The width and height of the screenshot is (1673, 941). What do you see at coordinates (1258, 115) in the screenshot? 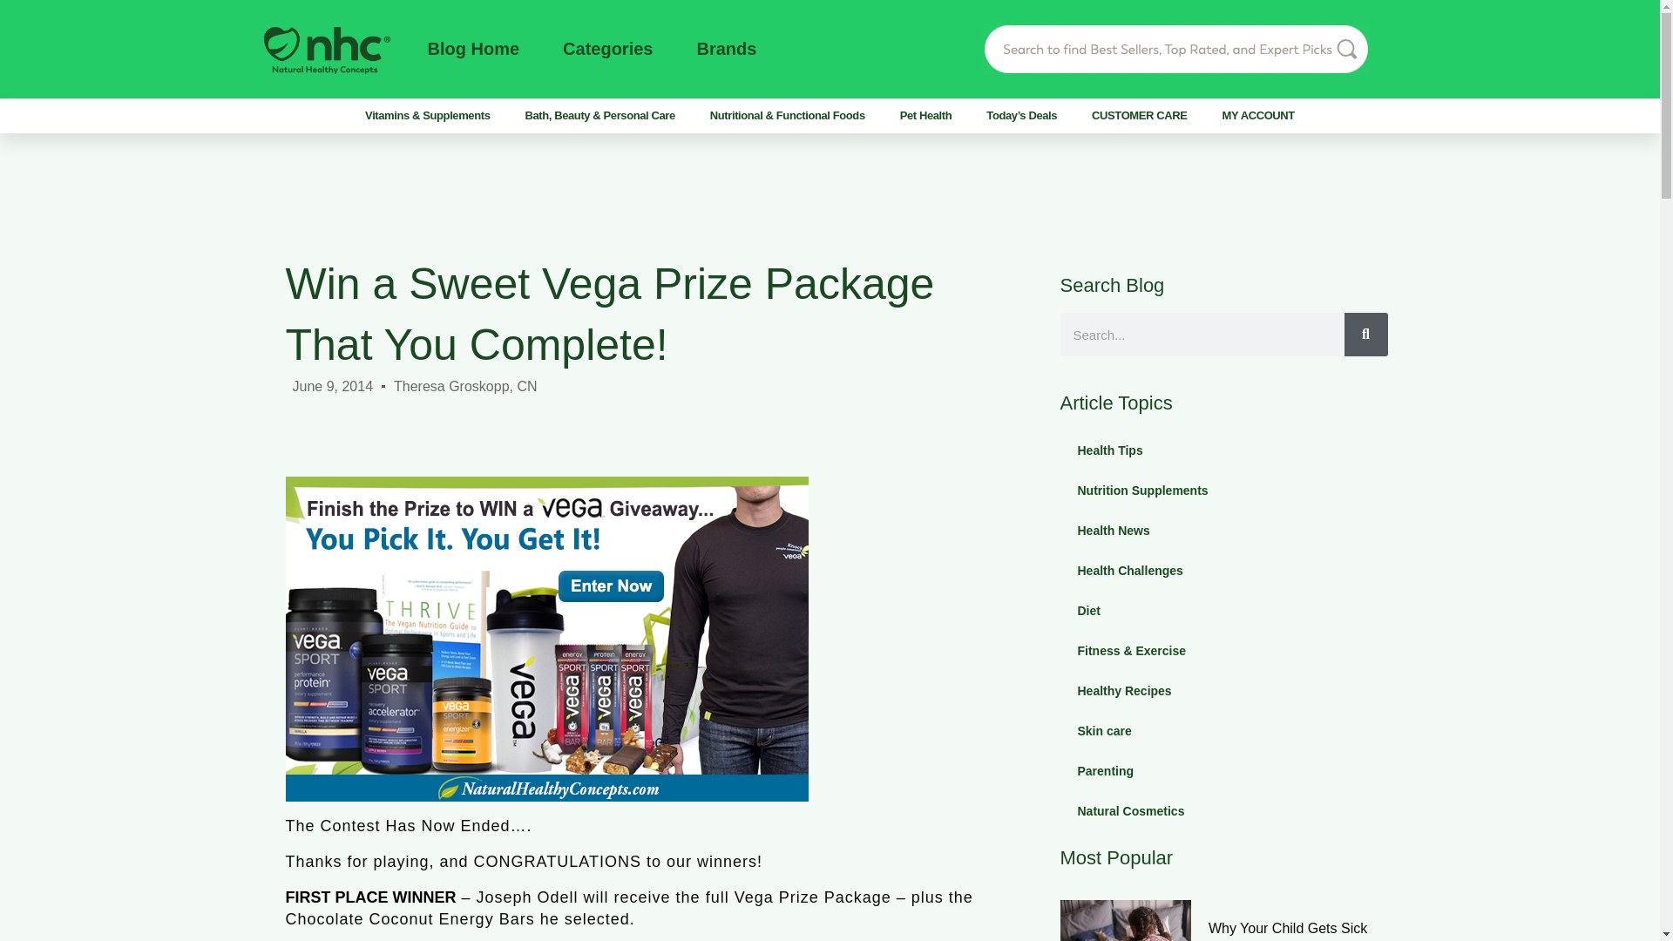
I see `MY ACCOUNT` at bounding box center [1258, 115].